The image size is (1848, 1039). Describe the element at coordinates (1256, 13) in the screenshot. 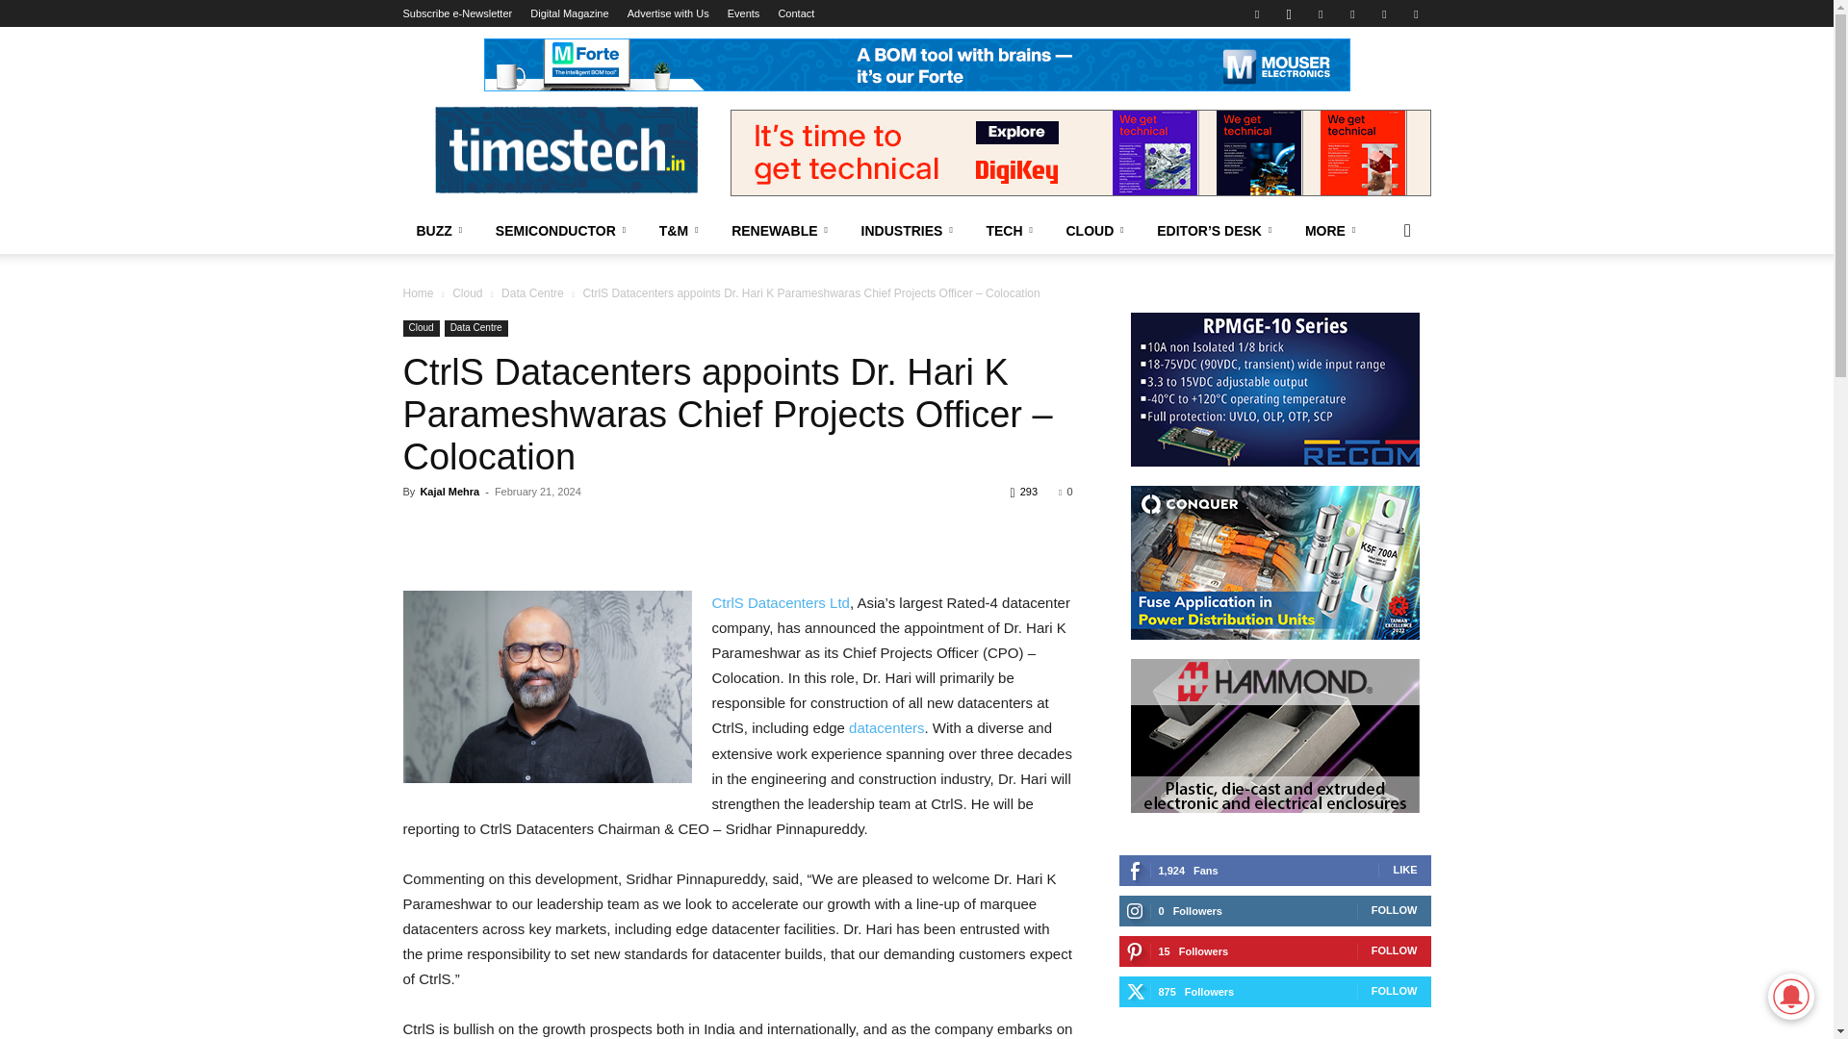

I see `Facebook` at that location.